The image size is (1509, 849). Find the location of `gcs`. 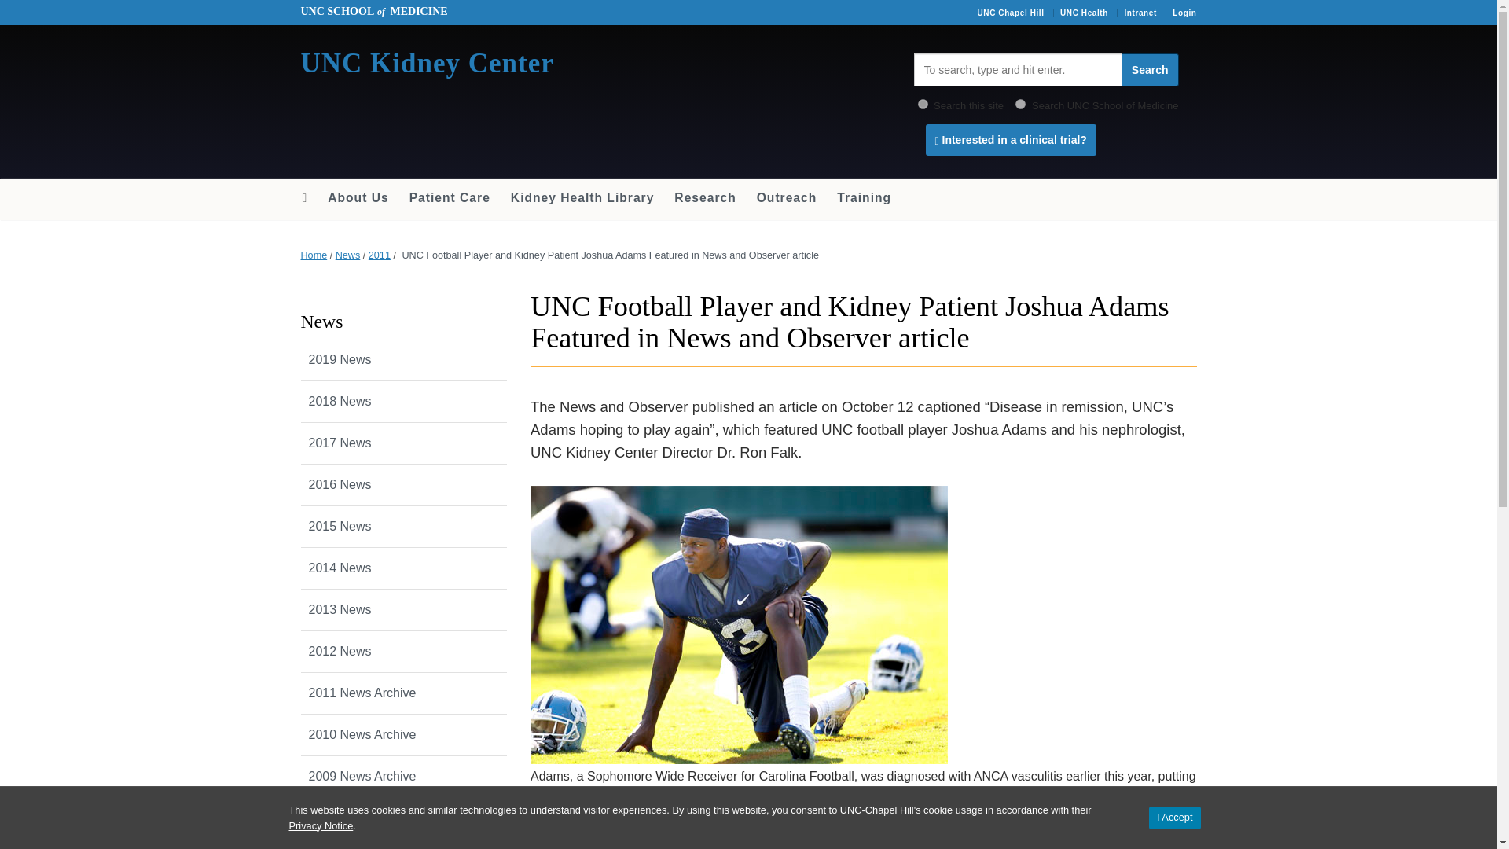

gcs is located at coordinates (1020, 104).